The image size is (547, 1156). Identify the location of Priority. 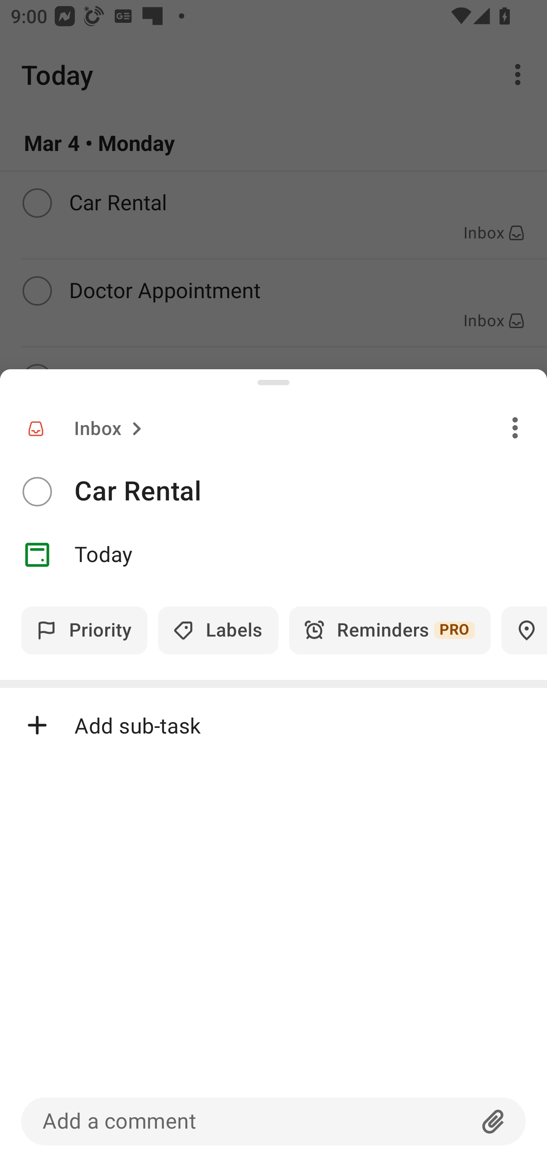
(84, 630).